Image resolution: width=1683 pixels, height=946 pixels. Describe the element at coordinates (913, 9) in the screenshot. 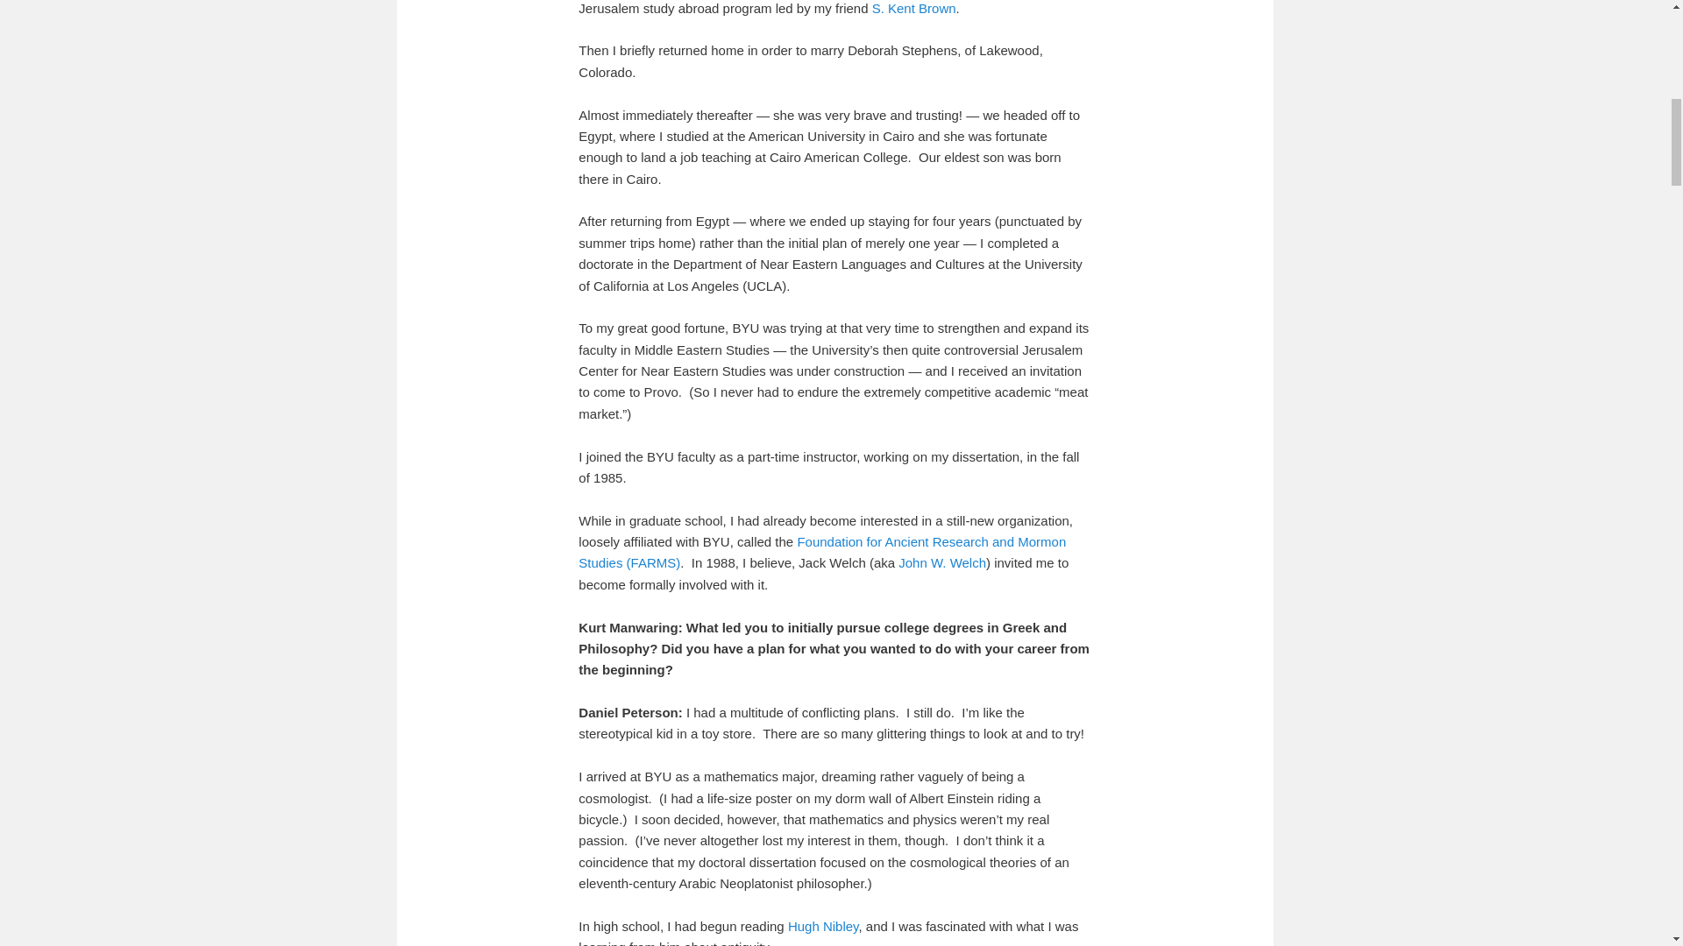

I see `S. Kent Brown` at that location.